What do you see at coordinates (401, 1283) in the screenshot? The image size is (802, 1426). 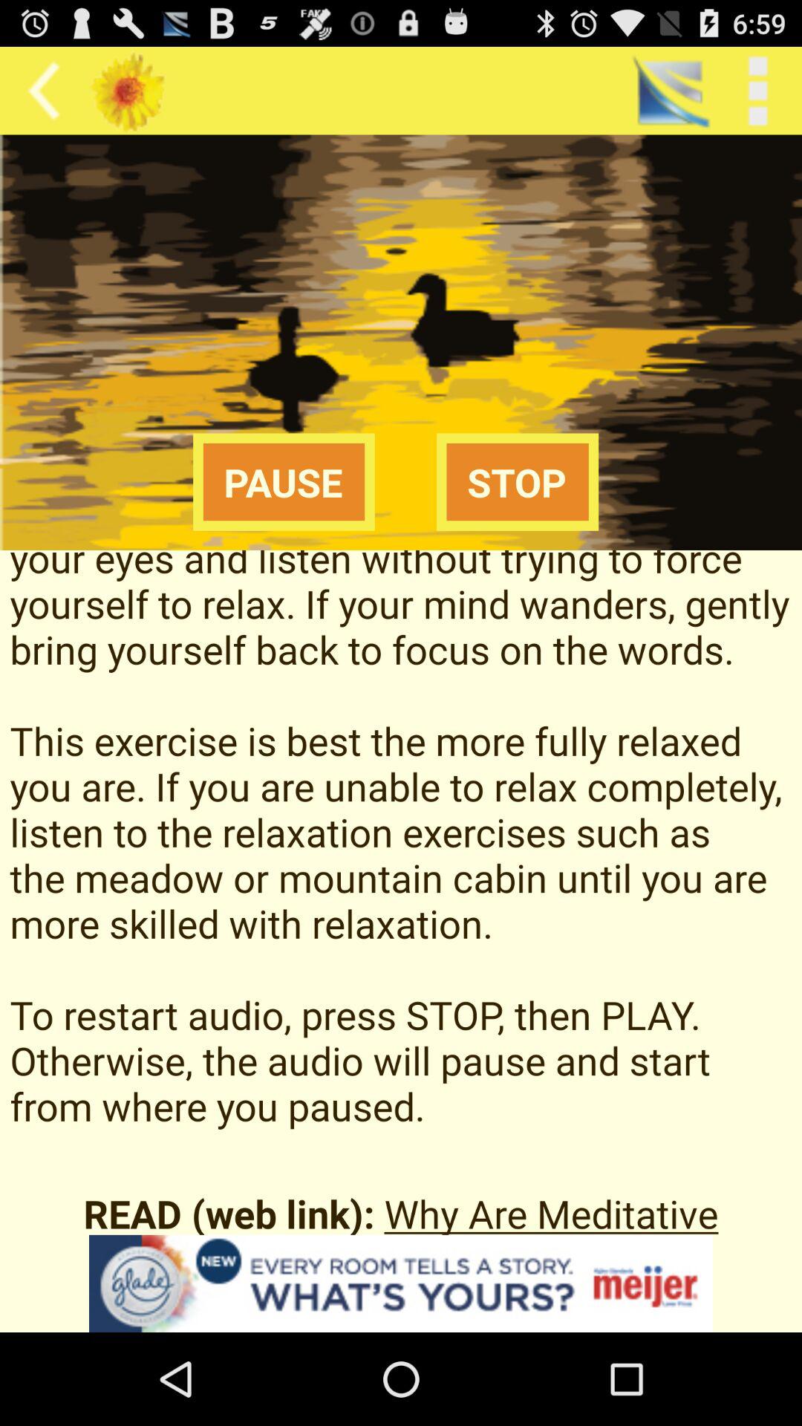 I see `open the advertisement` at bounding box center [401, 1283].